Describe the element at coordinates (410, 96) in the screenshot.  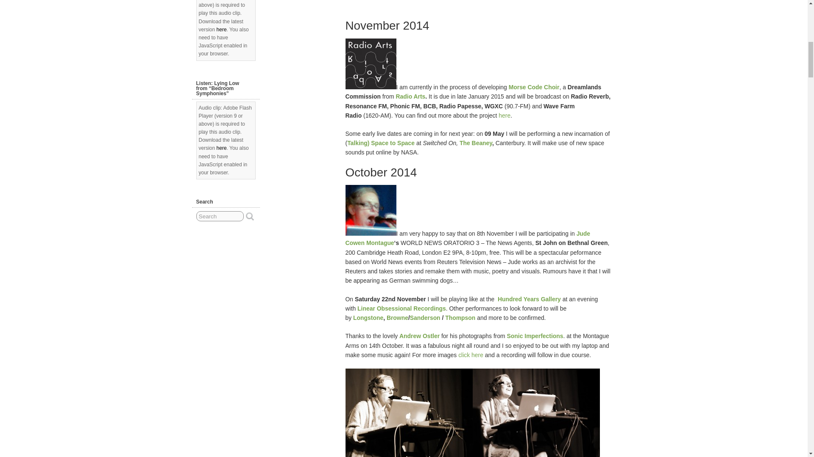
I see `Radio Arts` at that location.